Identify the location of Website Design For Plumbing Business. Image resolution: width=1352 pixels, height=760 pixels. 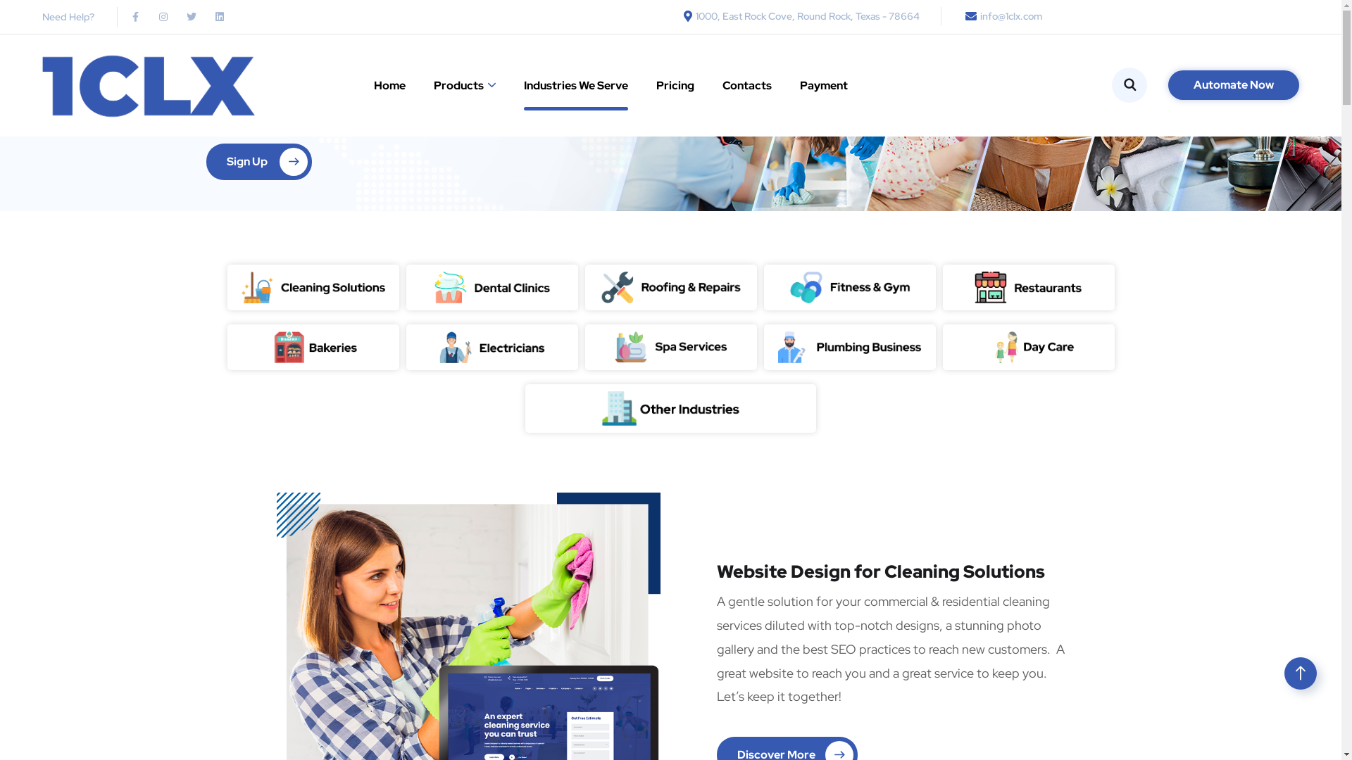
(849, 348).